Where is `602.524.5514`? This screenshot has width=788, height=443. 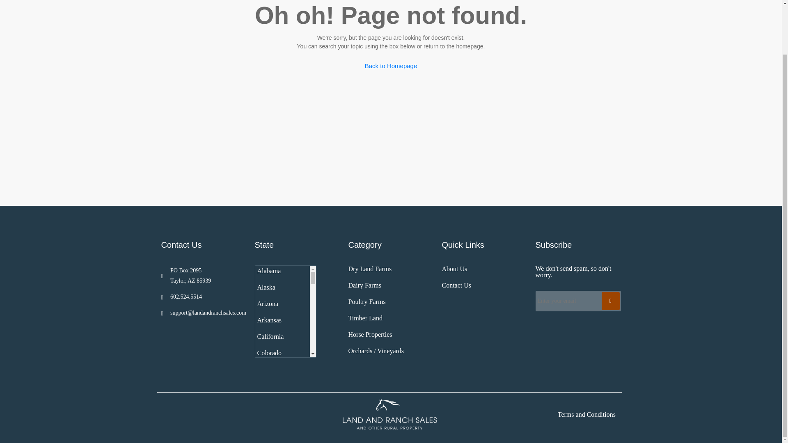
602.524.5514 is located at coordinates (203, 296).